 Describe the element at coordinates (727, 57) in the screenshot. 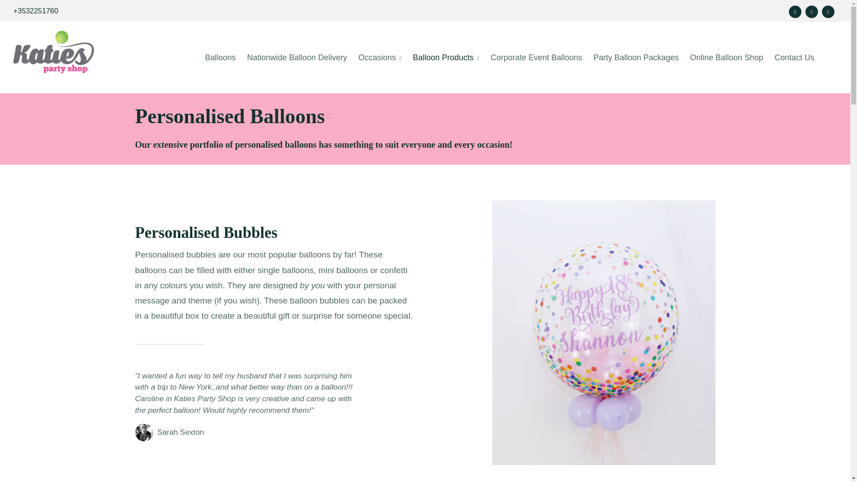

I see `Online Balloon Shop` at that location.